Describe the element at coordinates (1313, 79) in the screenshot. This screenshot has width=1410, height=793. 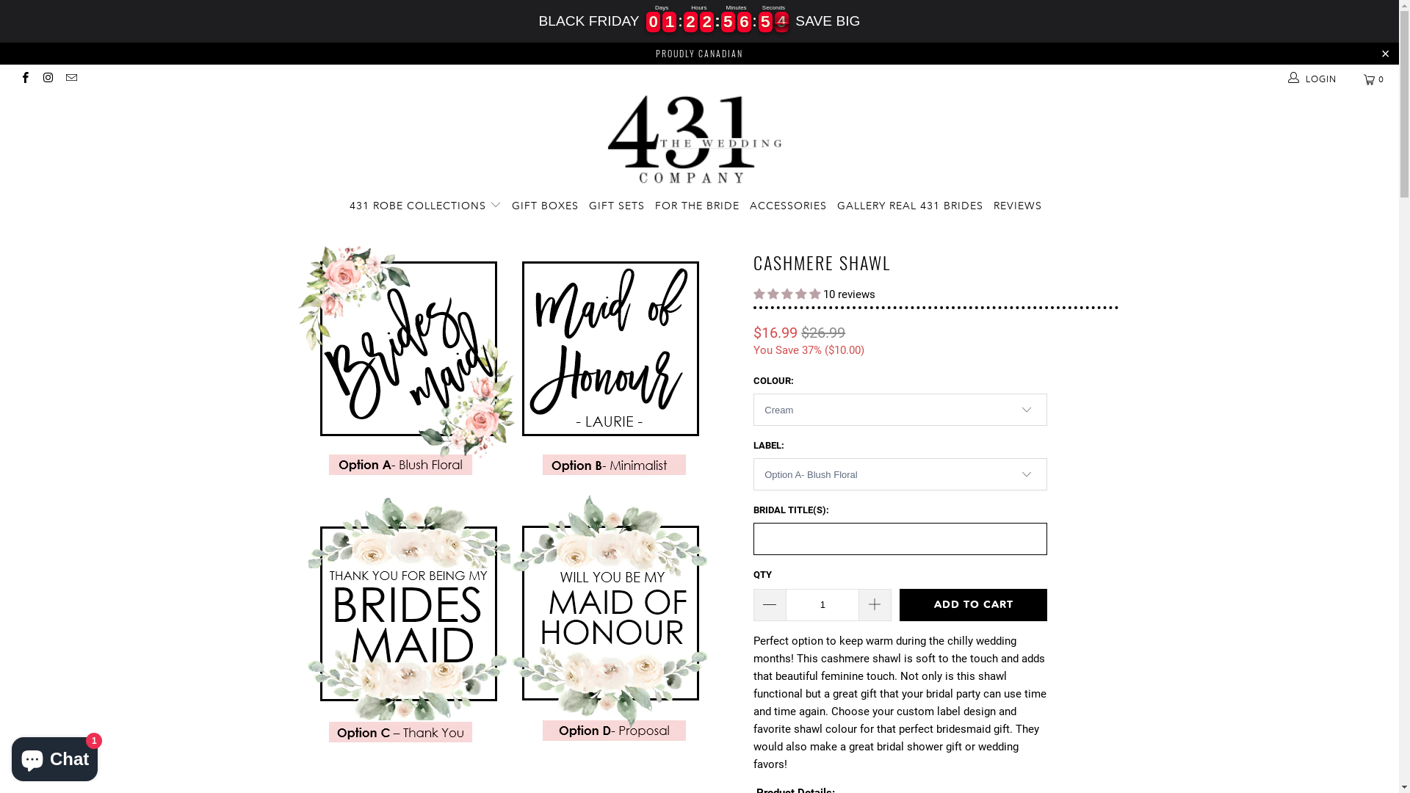
I see `LOGIN` at that location.